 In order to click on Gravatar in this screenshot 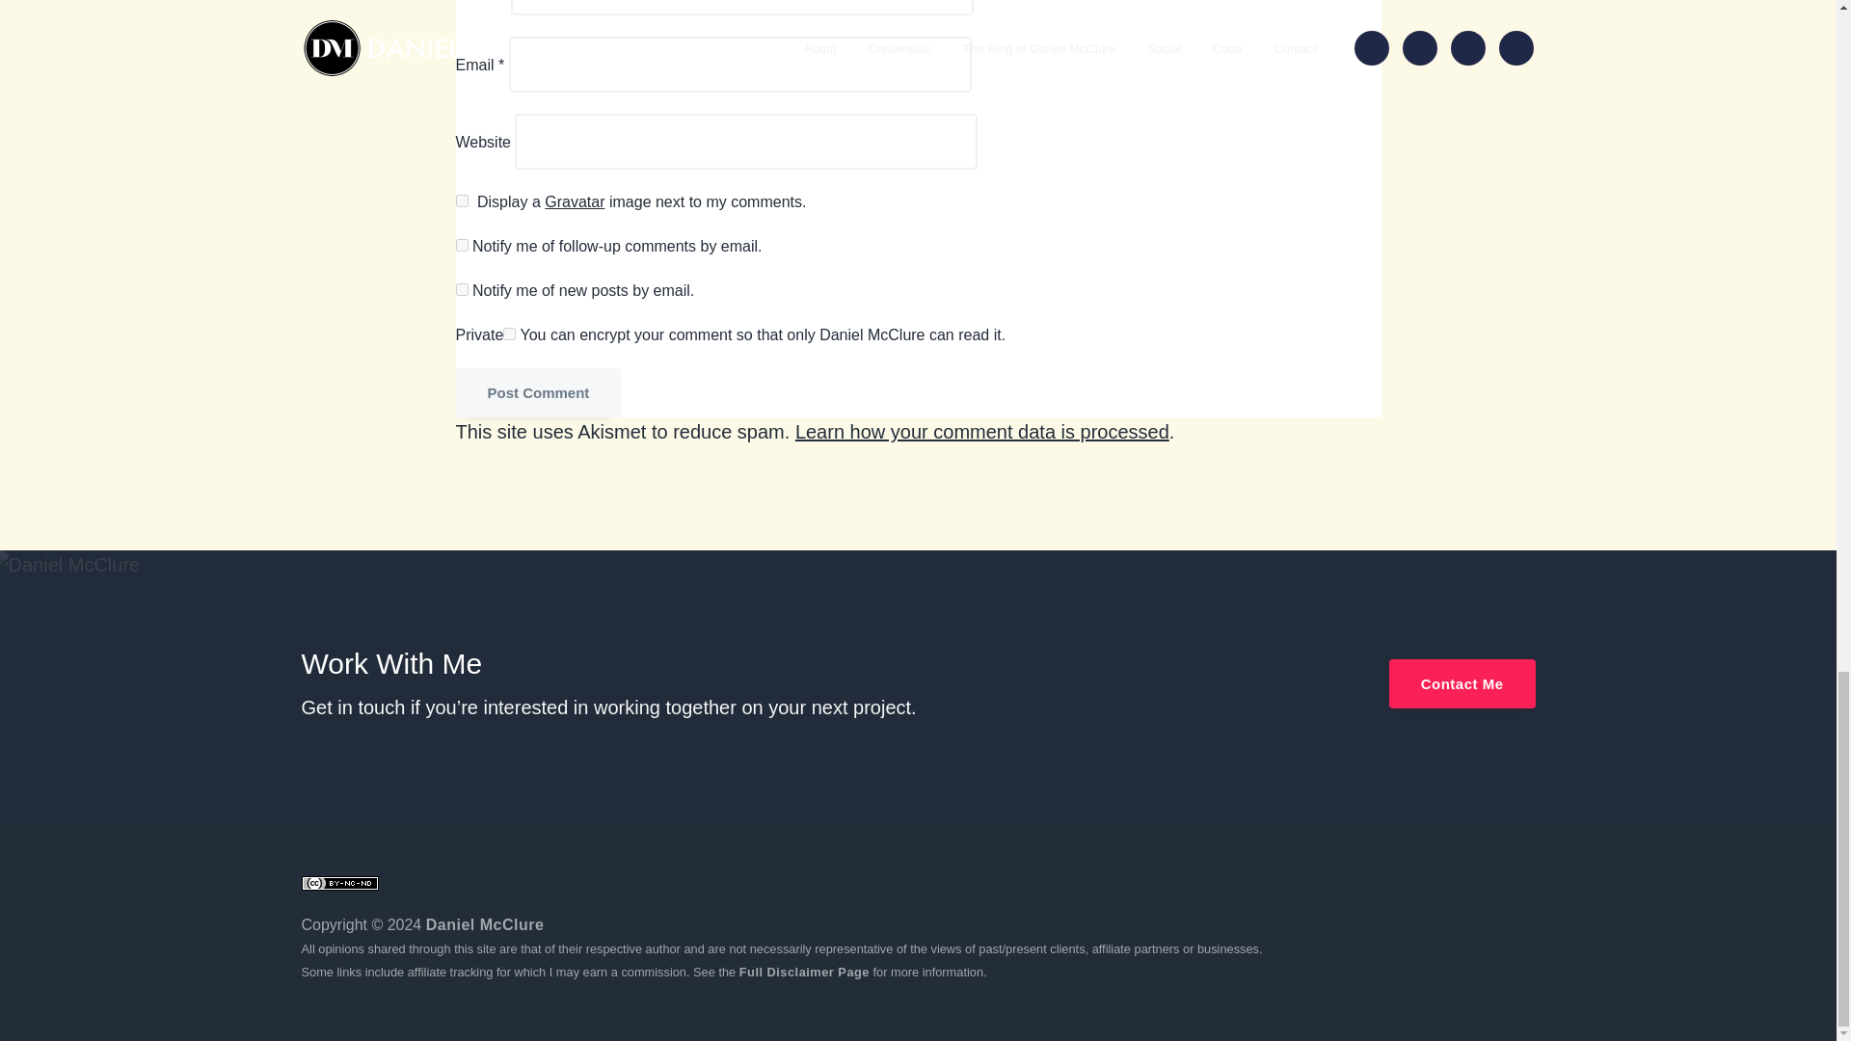, I will do `click(575, 201)`.